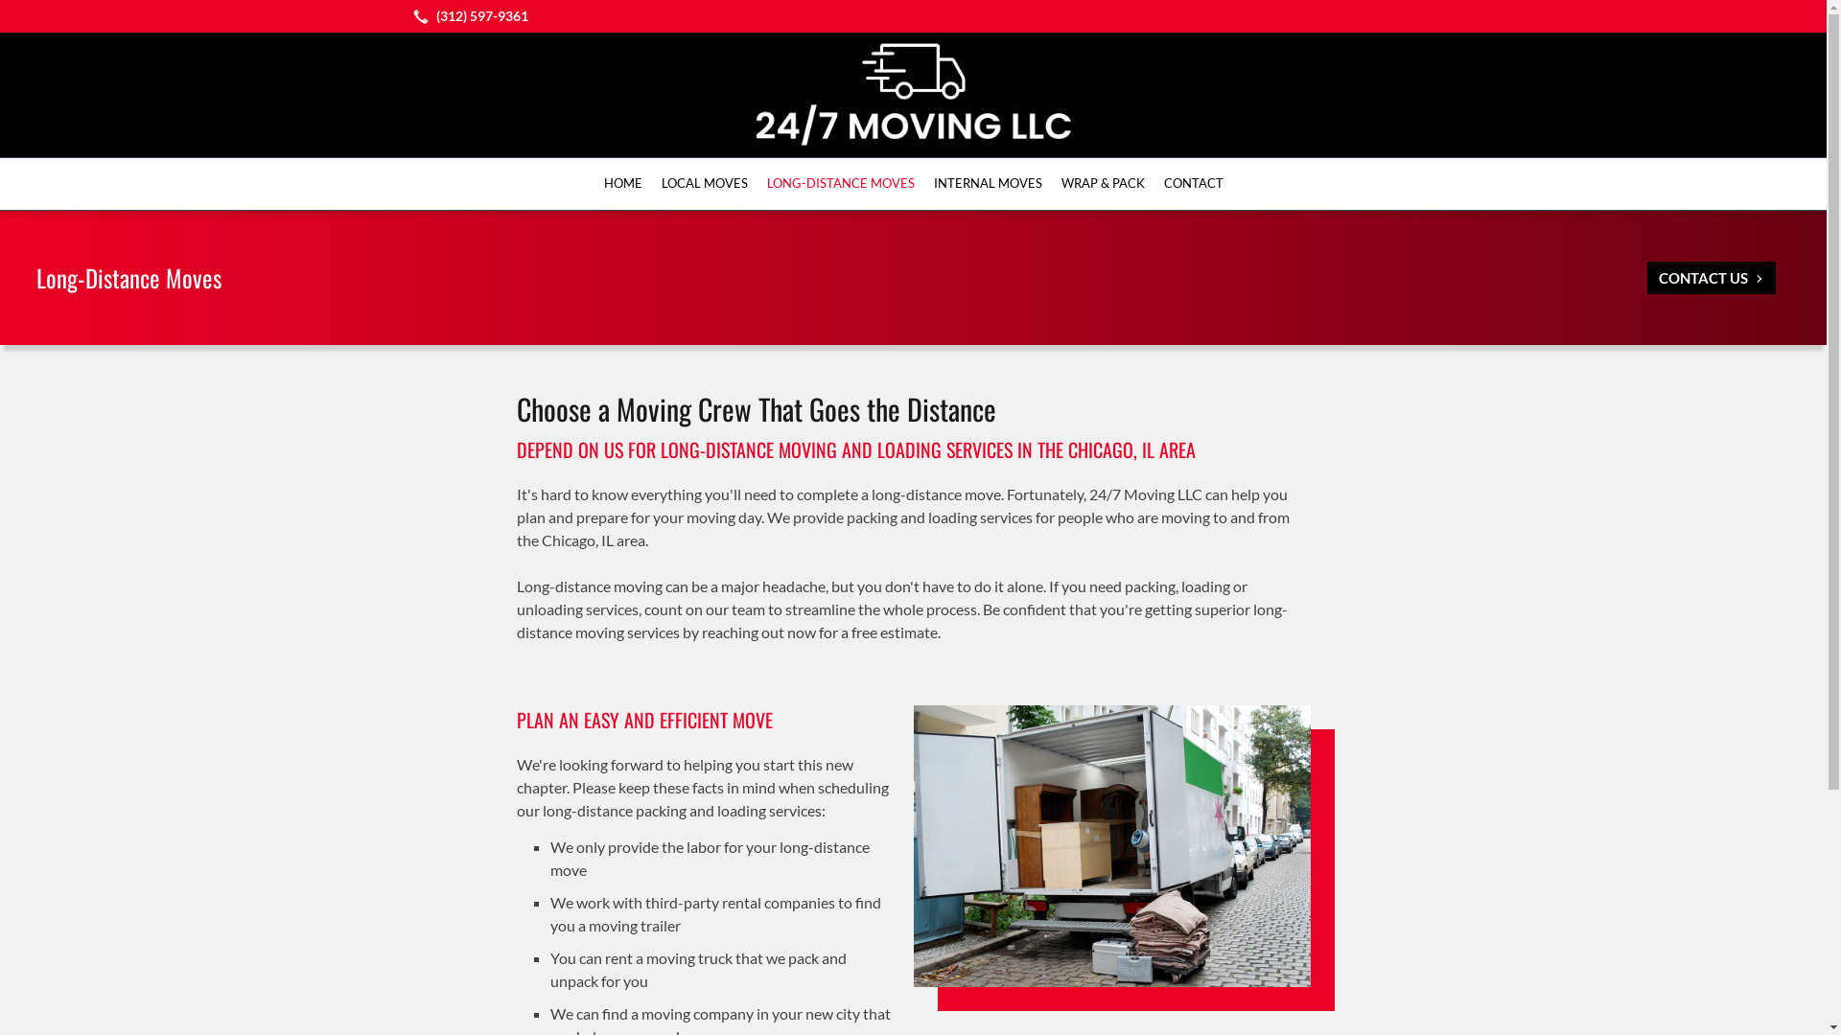 The height and width of the screenshot is (1035, 1841). What do you see at coordinates (988, 184) in the screenshot?
I see `INTERNAL MOVES` at bounding box center [988, 184].